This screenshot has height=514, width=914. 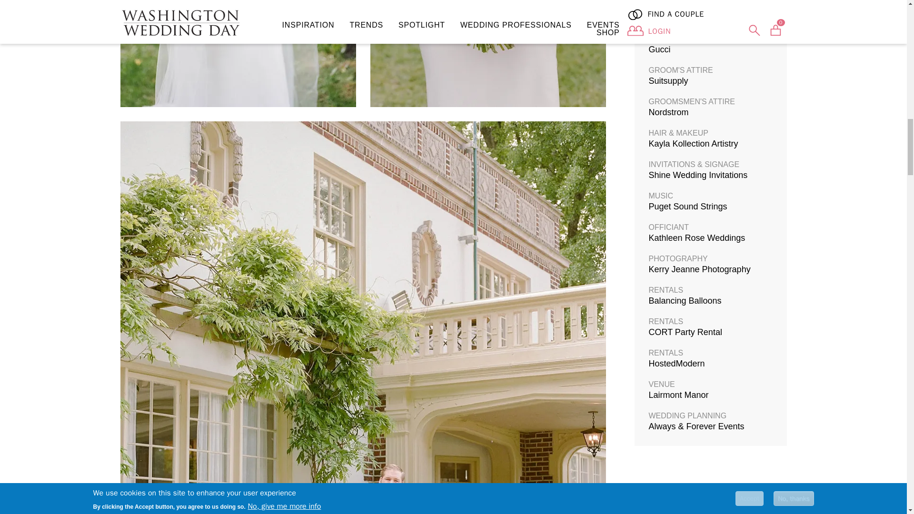 What do you see at coordinates (693, 144) in the screenshot?
I see `Kayla Kollection Artistry` at bounding box center [693, 144].